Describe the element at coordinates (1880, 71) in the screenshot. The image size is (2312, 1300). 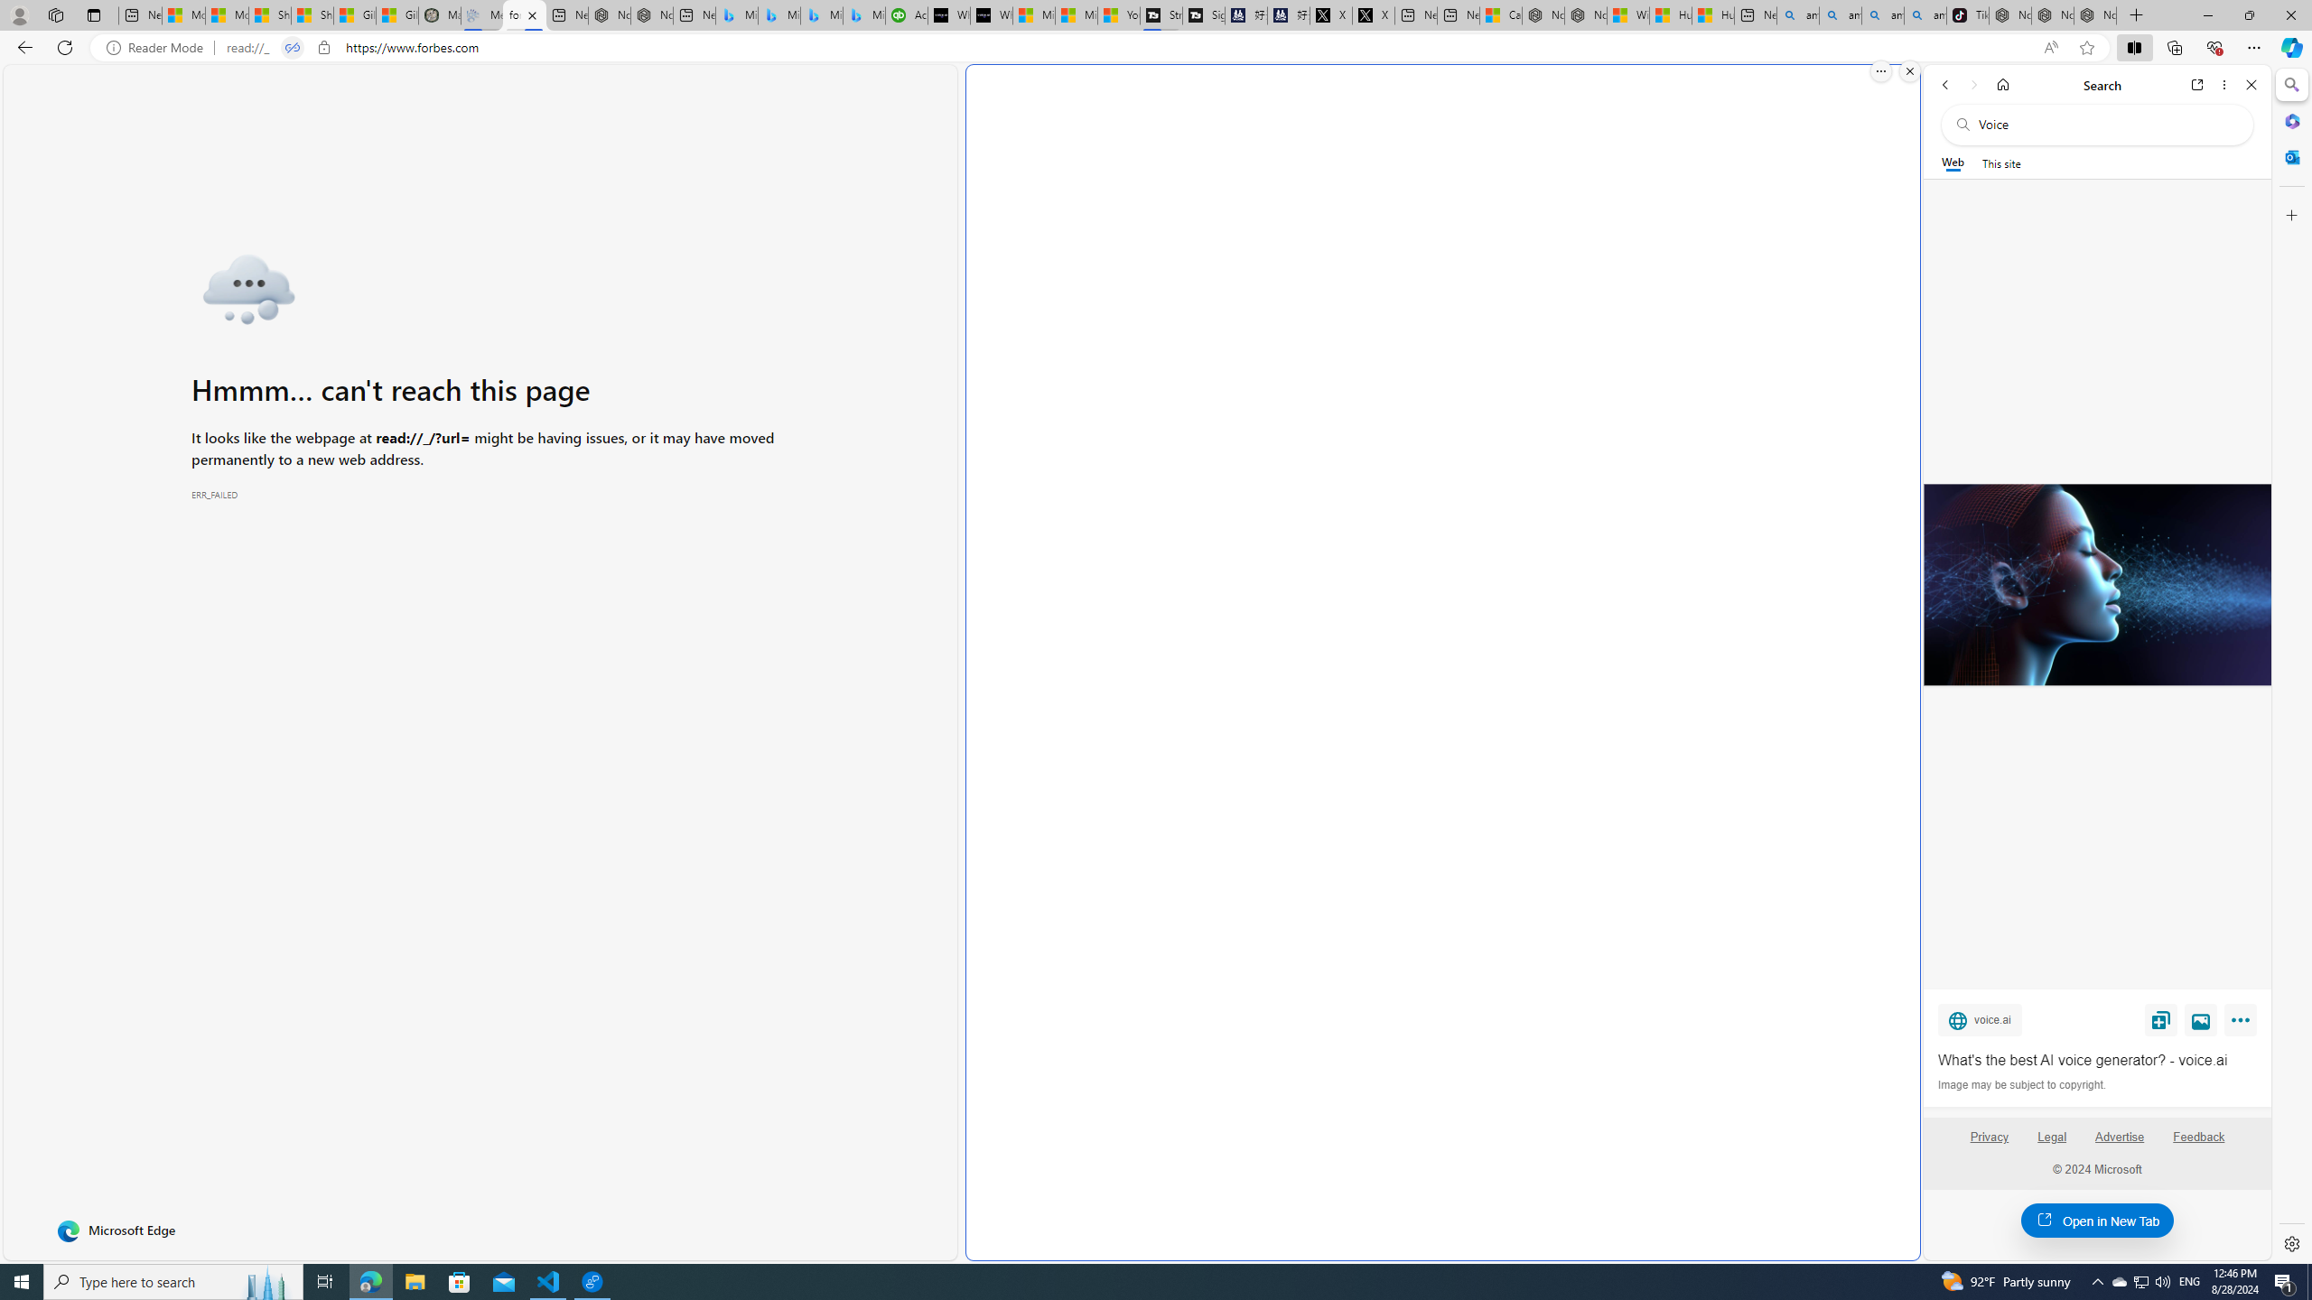
I see `More options.` at that location.